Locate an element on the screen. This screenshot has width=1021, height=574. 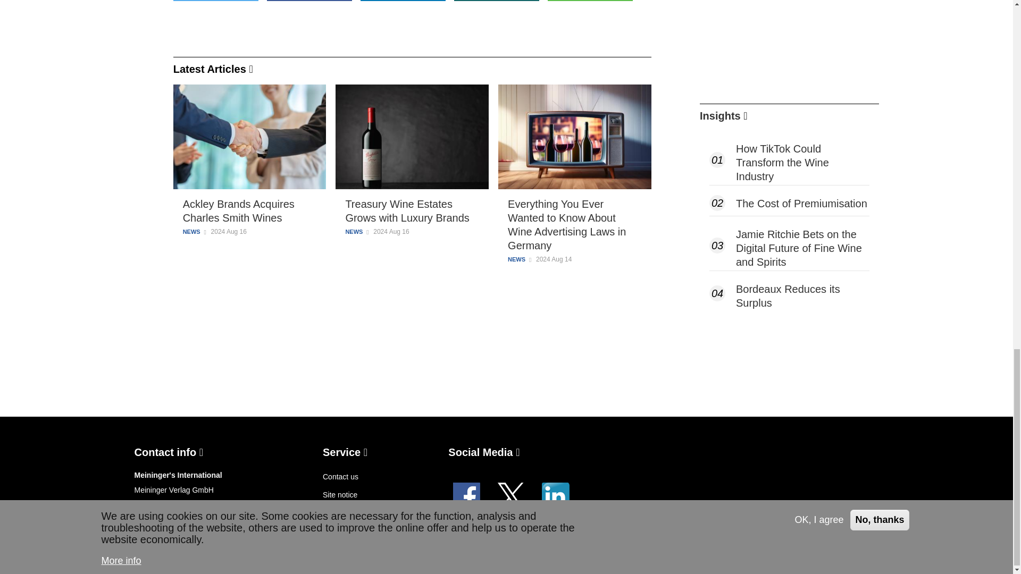
Treasury Wine Estates Grows with Luxury Brands is located at coordinates (412, 211).